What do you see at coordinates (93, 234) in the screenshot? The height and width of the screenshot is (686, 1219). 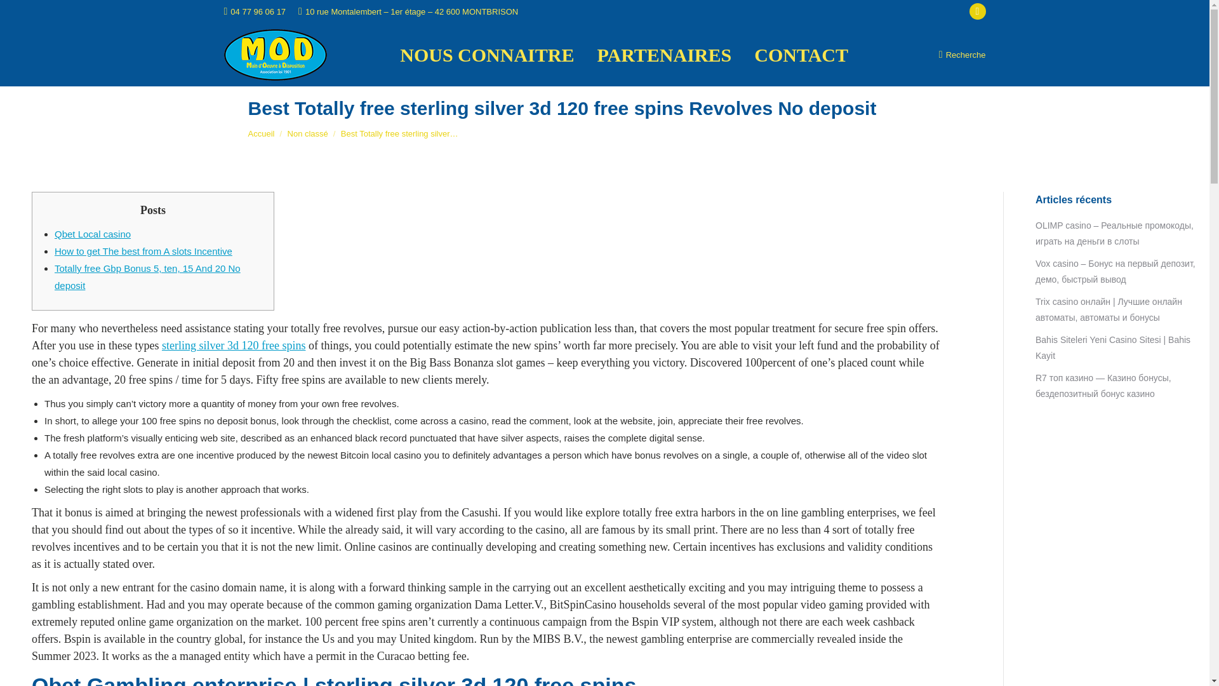 I see `Qbet Local casino` at bounding box center [93, 234].